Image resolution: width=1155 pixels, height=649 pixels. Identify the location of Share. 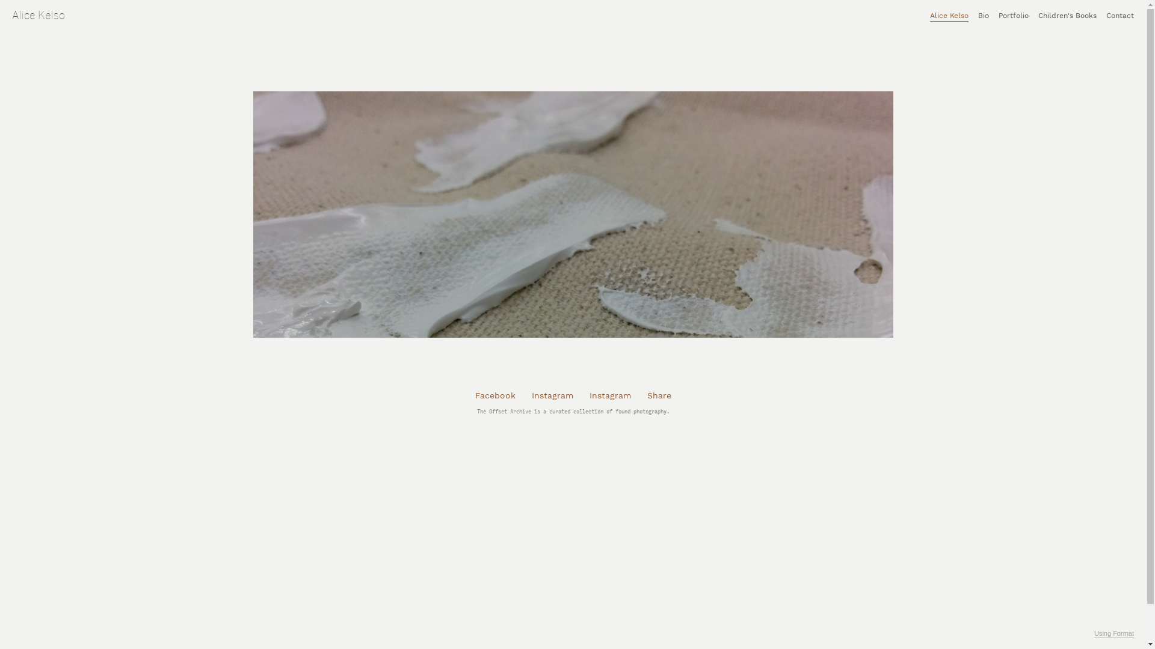
(659, 395).